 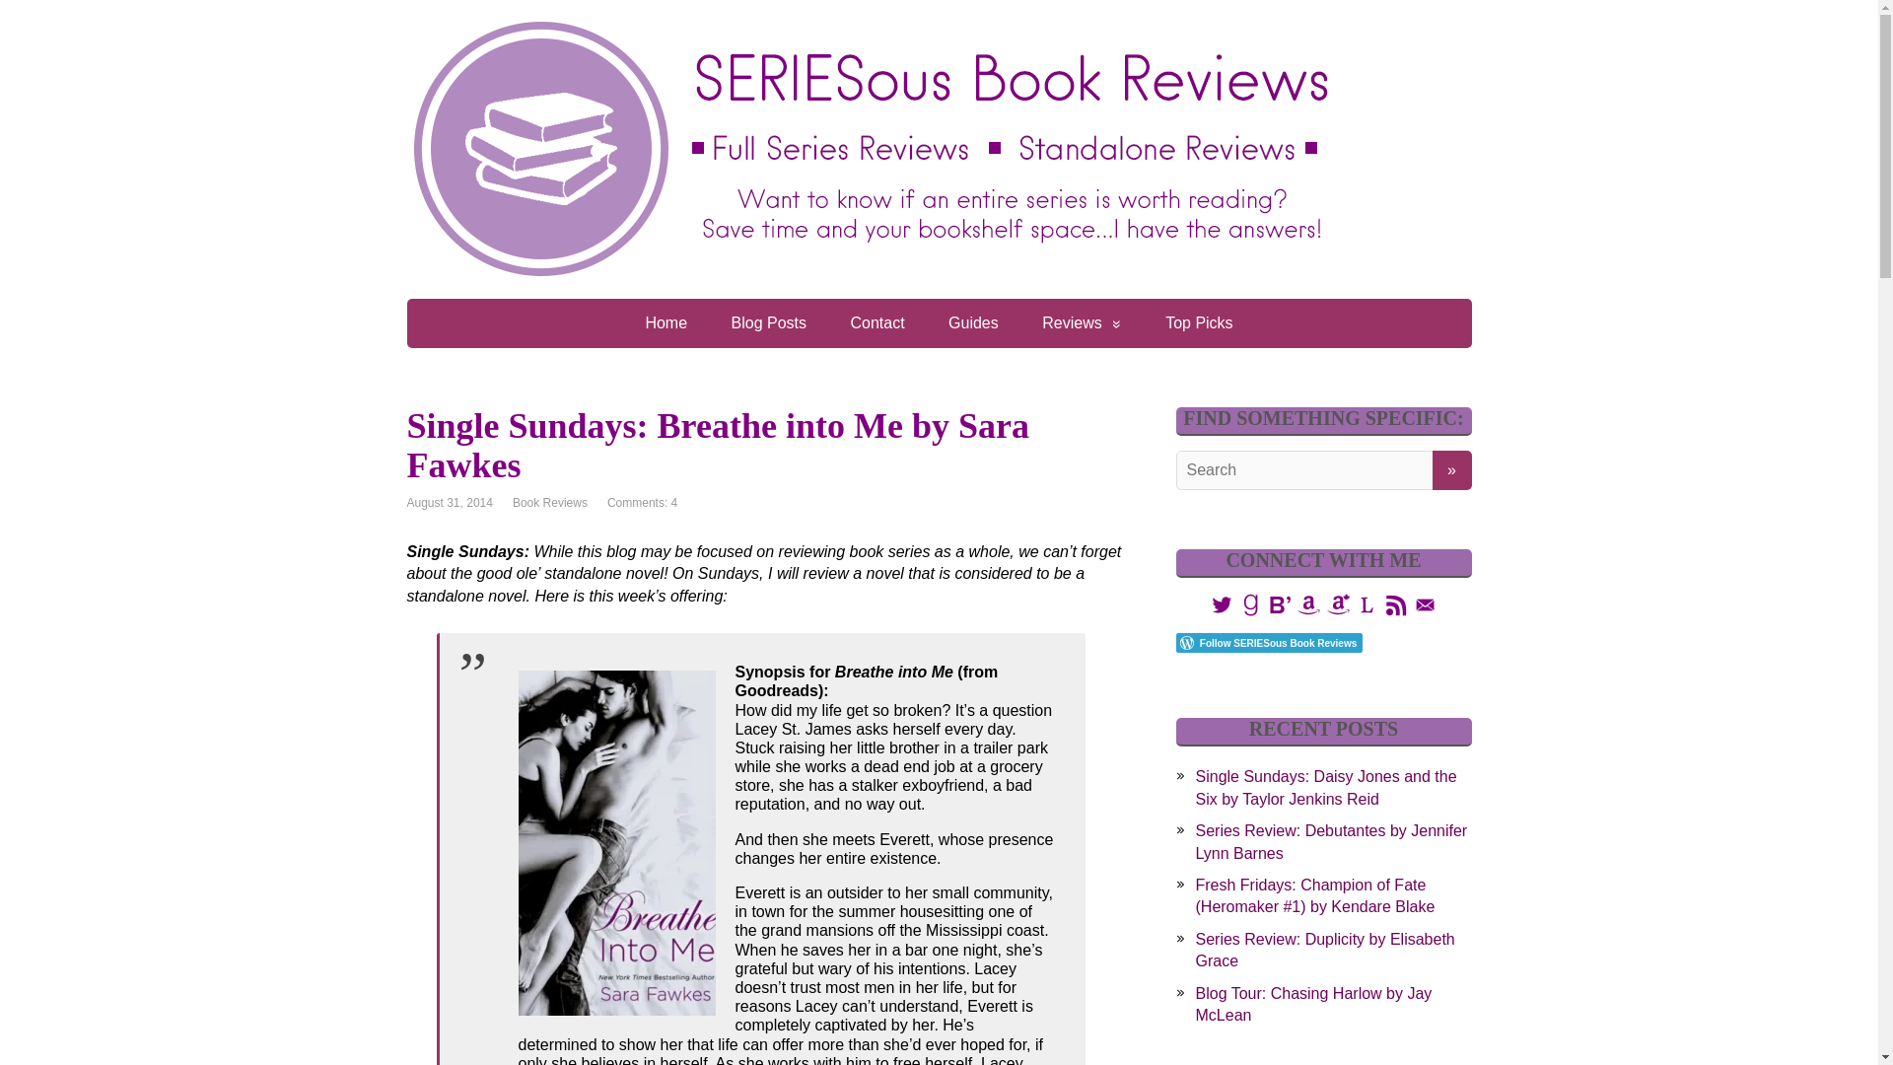 What do you see at coordinates (768, 323) in the screenshot?
I see `Blog Posts` at bounding box center [768, 323].